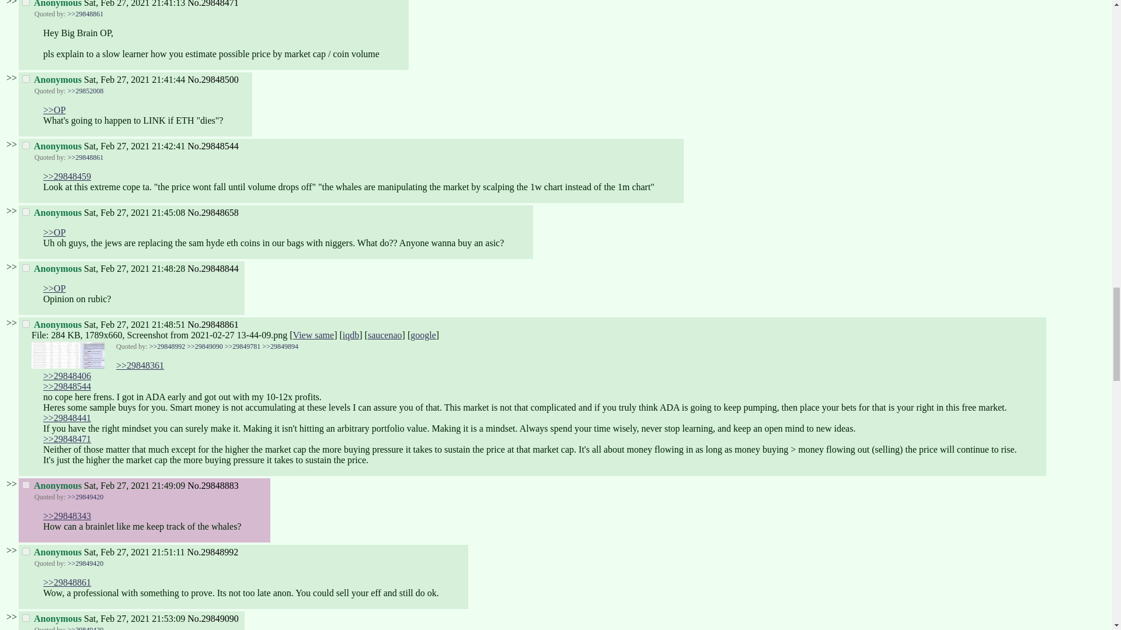 This screenshot has width=1121, height=630. Describe the element at coordinates (134, 146) in the screenshot. I see `1614433361000` at that location.